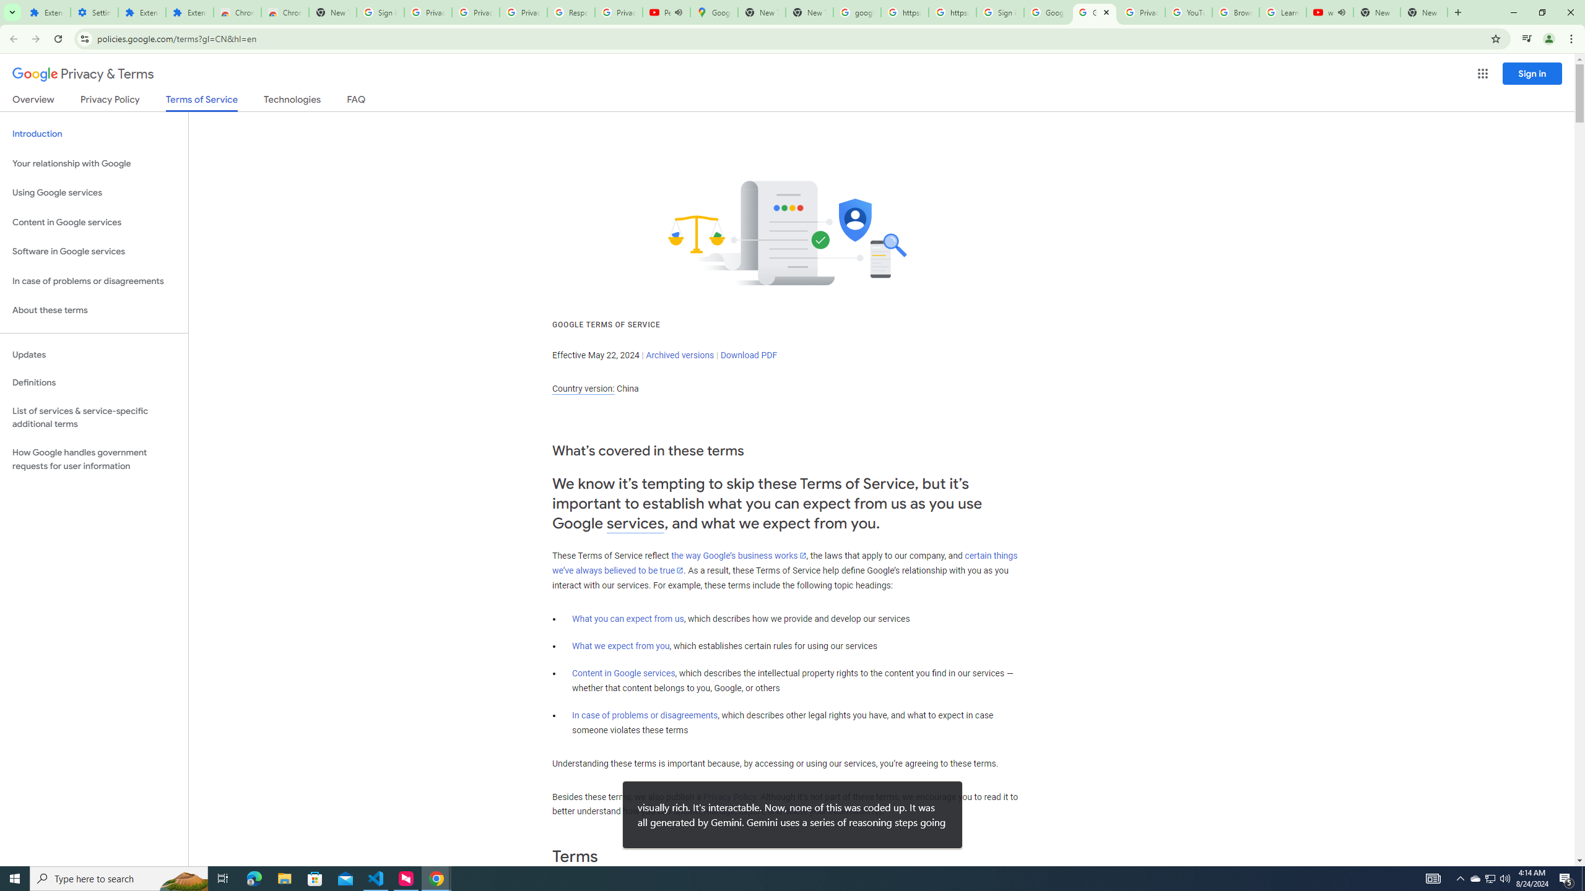 The height and width of the screenshot is (891, 1585). I want to click on Extensions, so click(141, 12).